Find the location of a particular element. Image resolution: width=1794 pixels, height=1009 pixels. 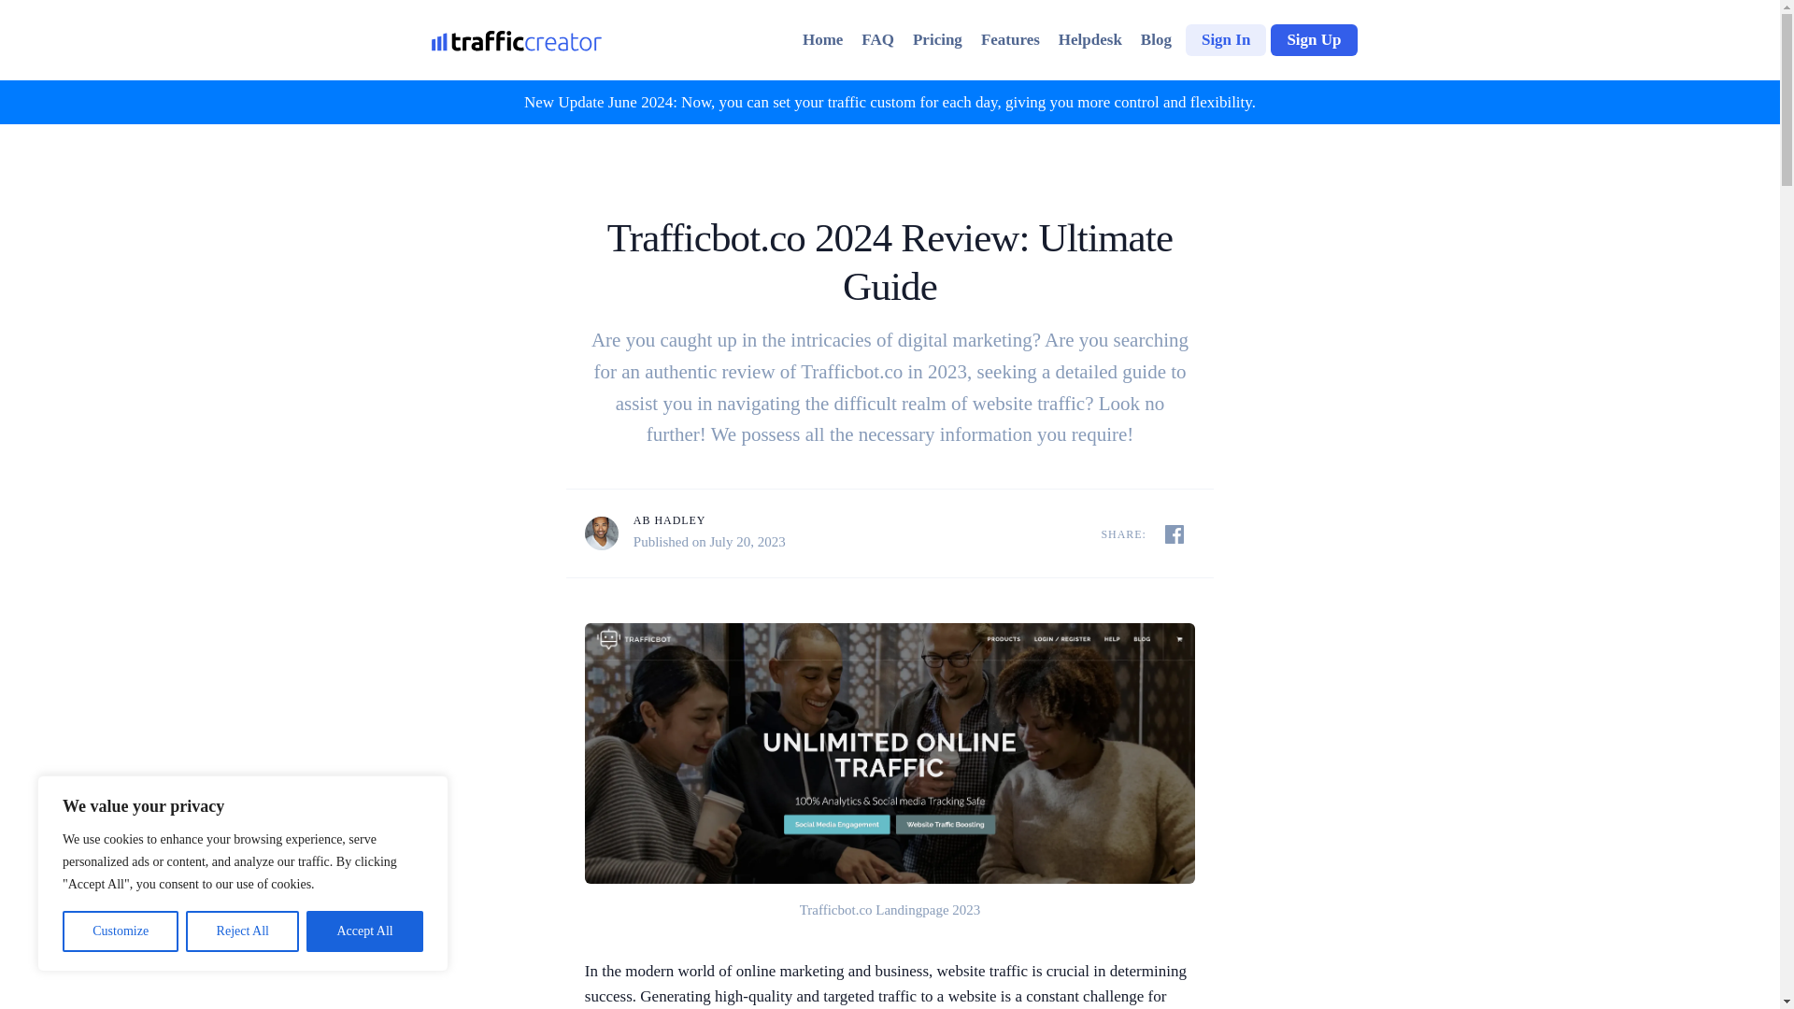

Pricing is located at coordinates (938, 39).